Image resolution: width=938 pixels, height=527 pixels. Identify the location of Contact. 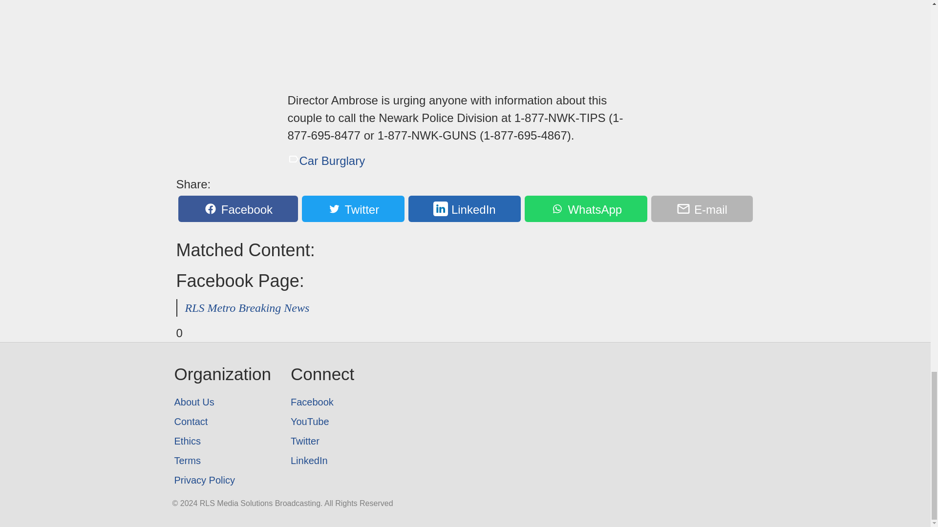
(222, 422).